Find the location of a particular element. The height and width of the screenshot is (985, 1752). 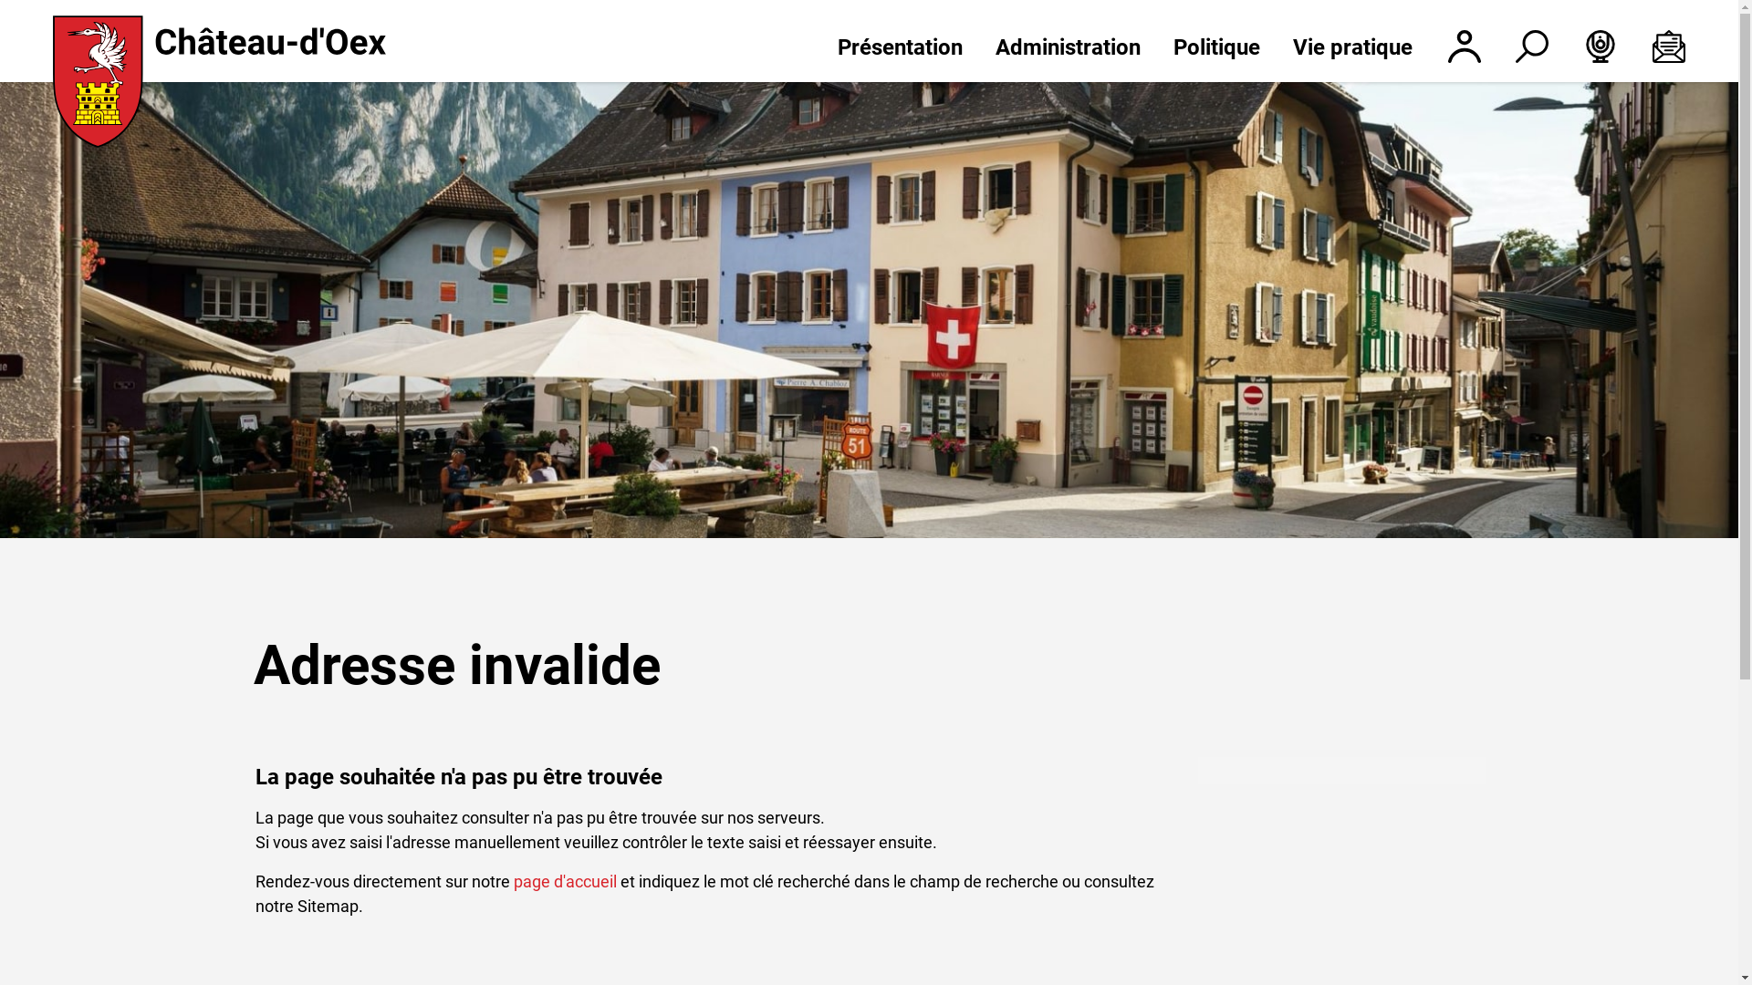

Vie pratique is located at coordinates (1343, 45).